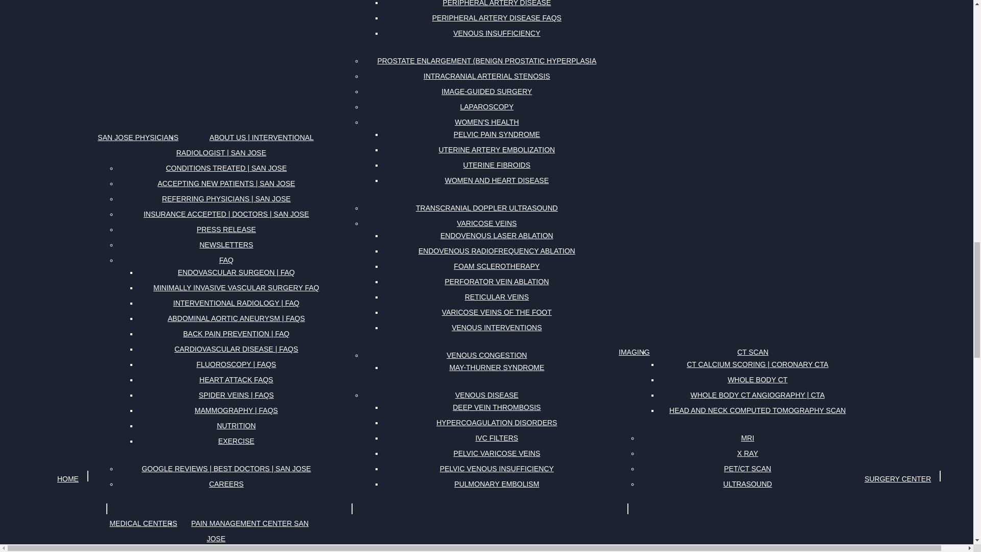  Describe the element at coordinates (236, 425) in the screenshot. I see `NUTRITION` at that location.